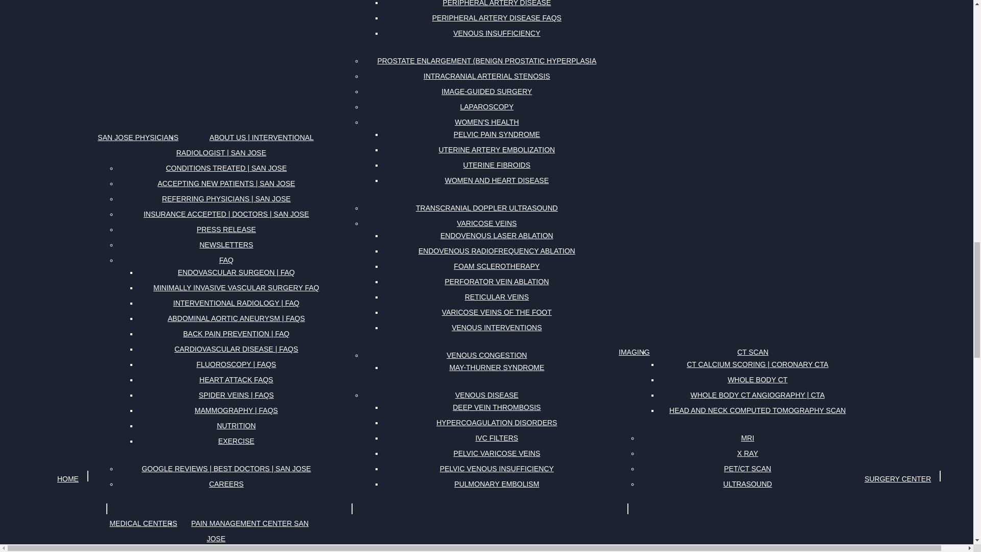  Describe the element at coordinates (236, 425) in the screenshot. I see `NUTRITION` at that location.